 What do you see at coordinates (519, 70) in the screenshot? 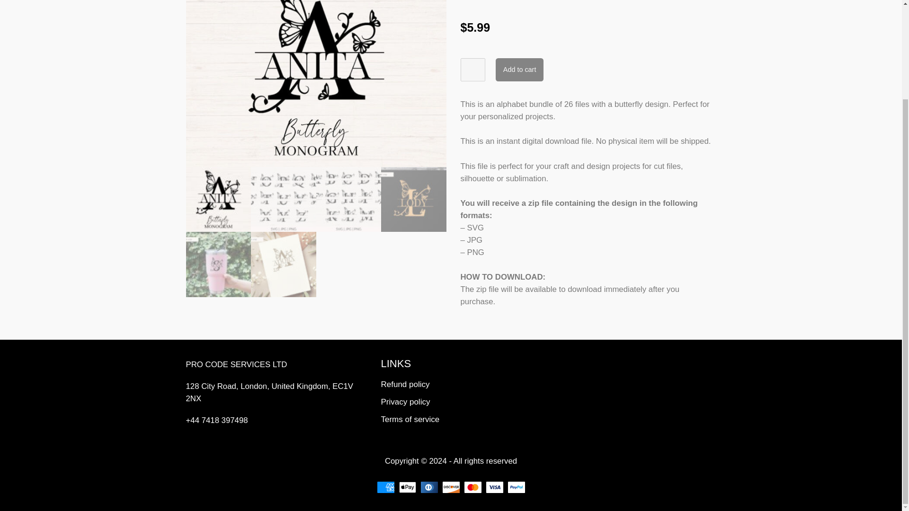
I see `Add to cart` at bounding box center [519, 70].